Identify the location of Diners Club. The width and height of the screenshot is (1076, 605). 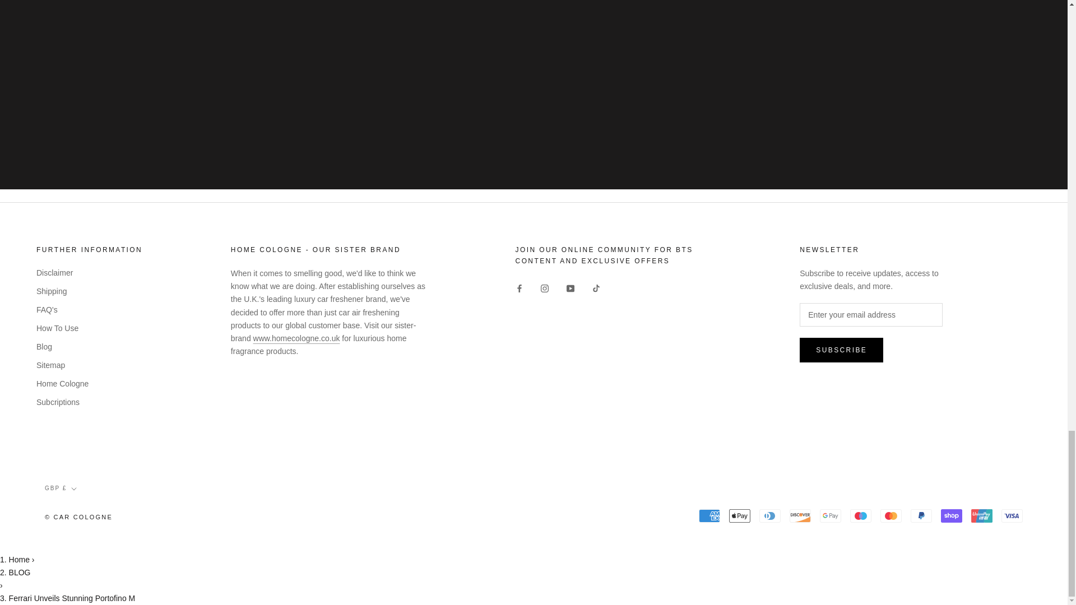
(770, 516).